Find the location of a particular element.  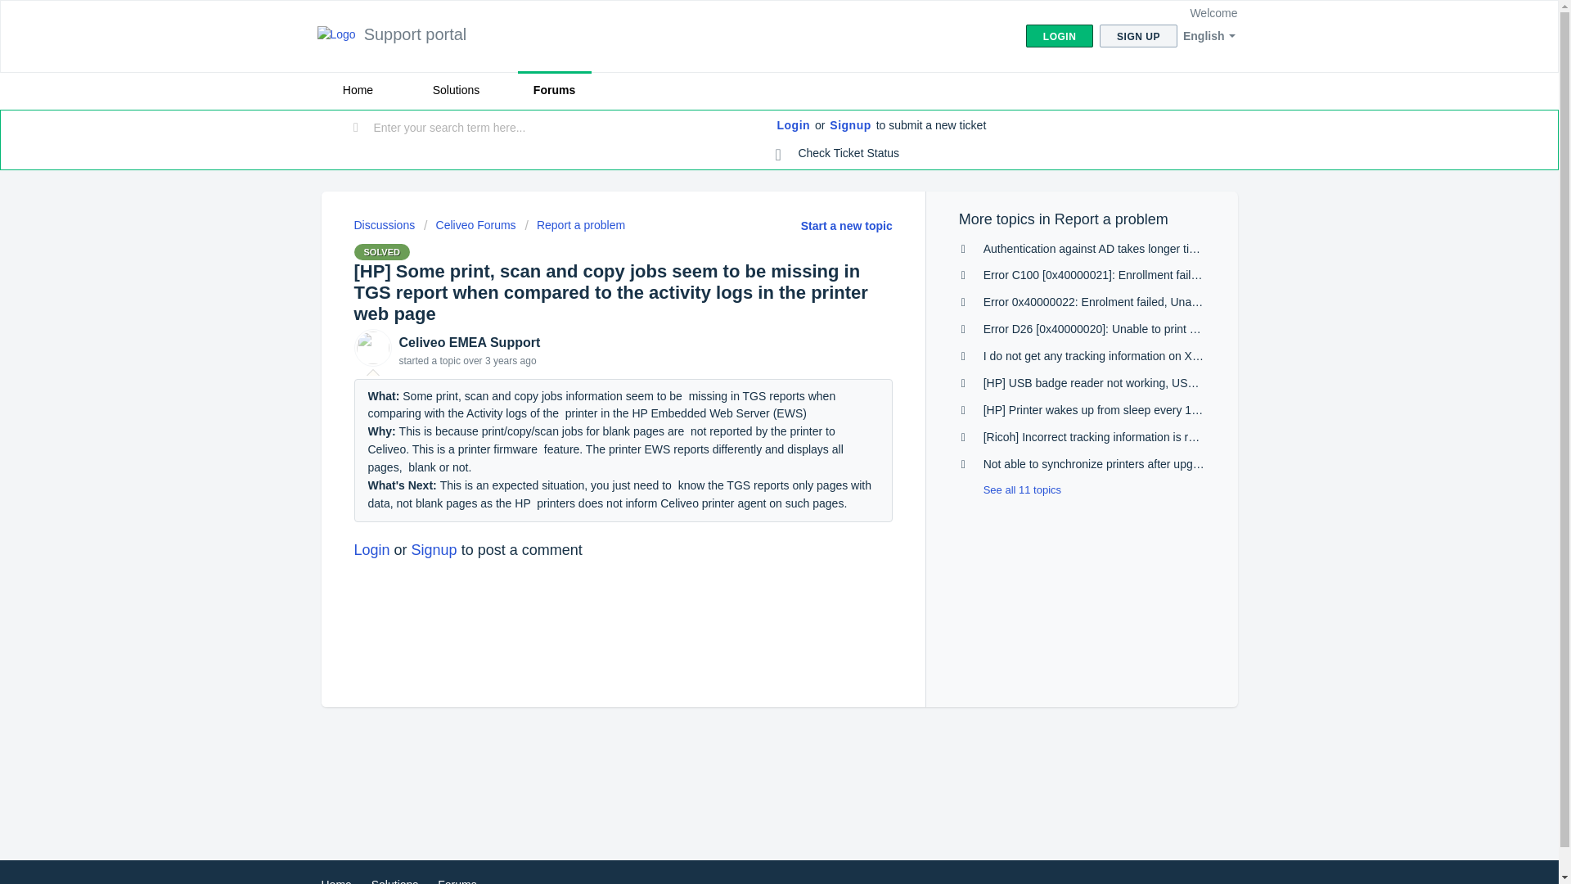

Signup is located at coordinates (434, 550).